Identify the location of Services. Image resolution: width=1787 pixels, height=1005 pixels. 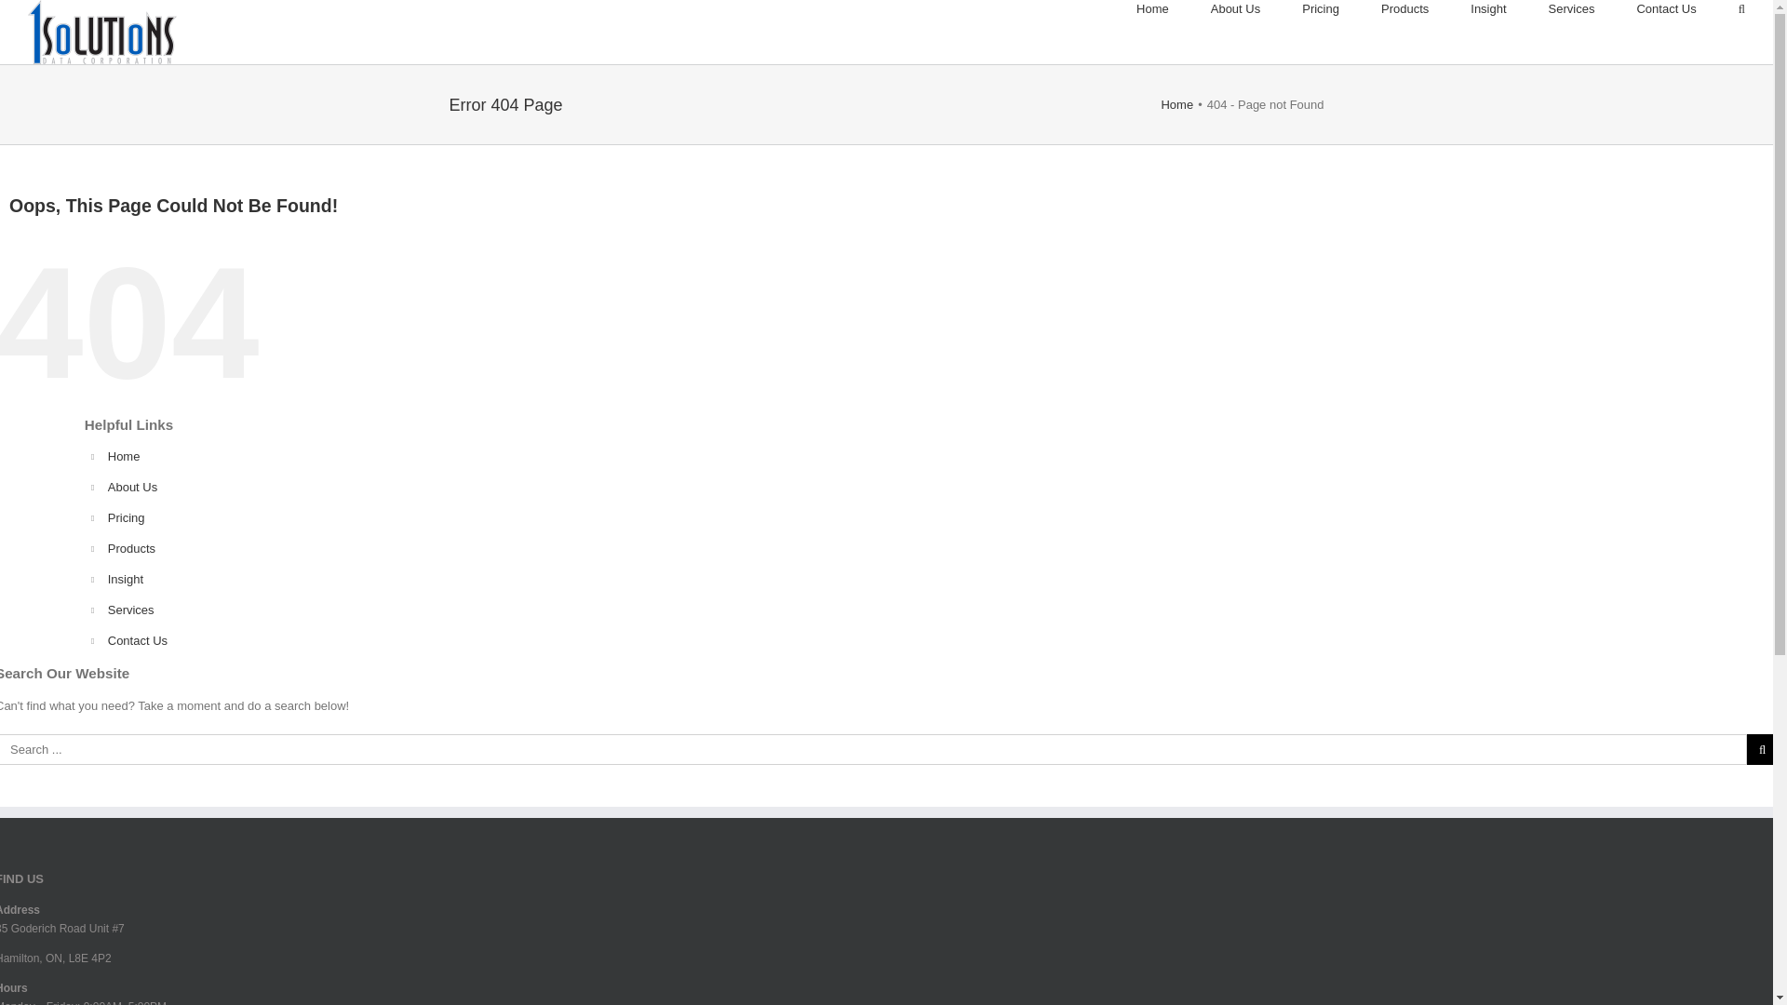
(1572, 9).